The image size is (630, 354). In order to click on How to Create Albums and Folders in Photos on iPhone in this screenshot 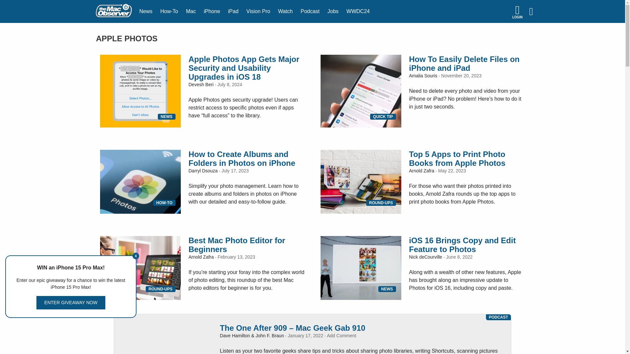, I will do `click(241, 158)`.